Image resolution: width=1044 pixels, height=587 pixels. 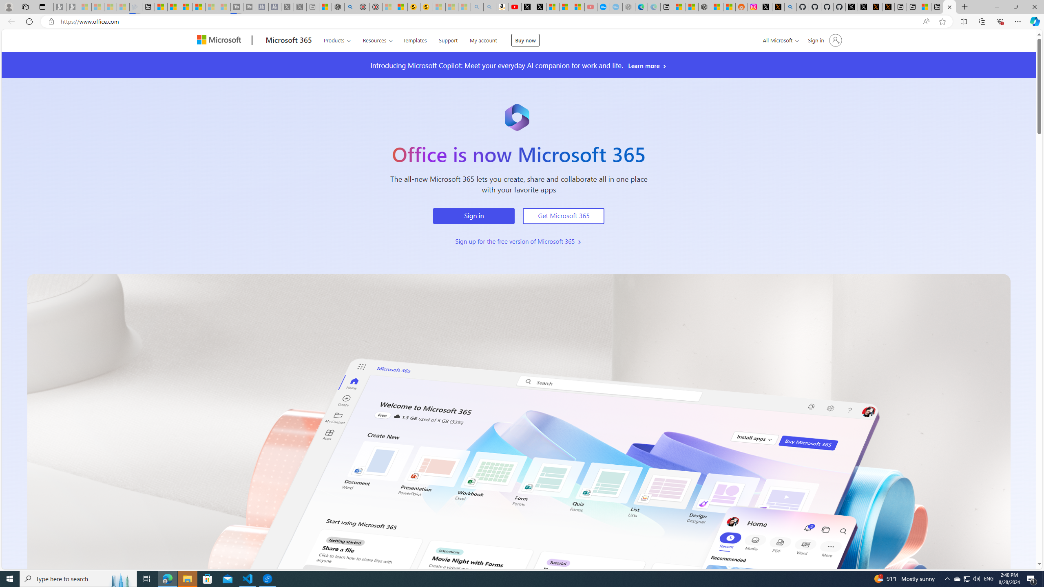 What do you see at coordinates (949, 7) in the screenshot?
I see `Login | Microsoft 365` at bounding box center [949, 7].